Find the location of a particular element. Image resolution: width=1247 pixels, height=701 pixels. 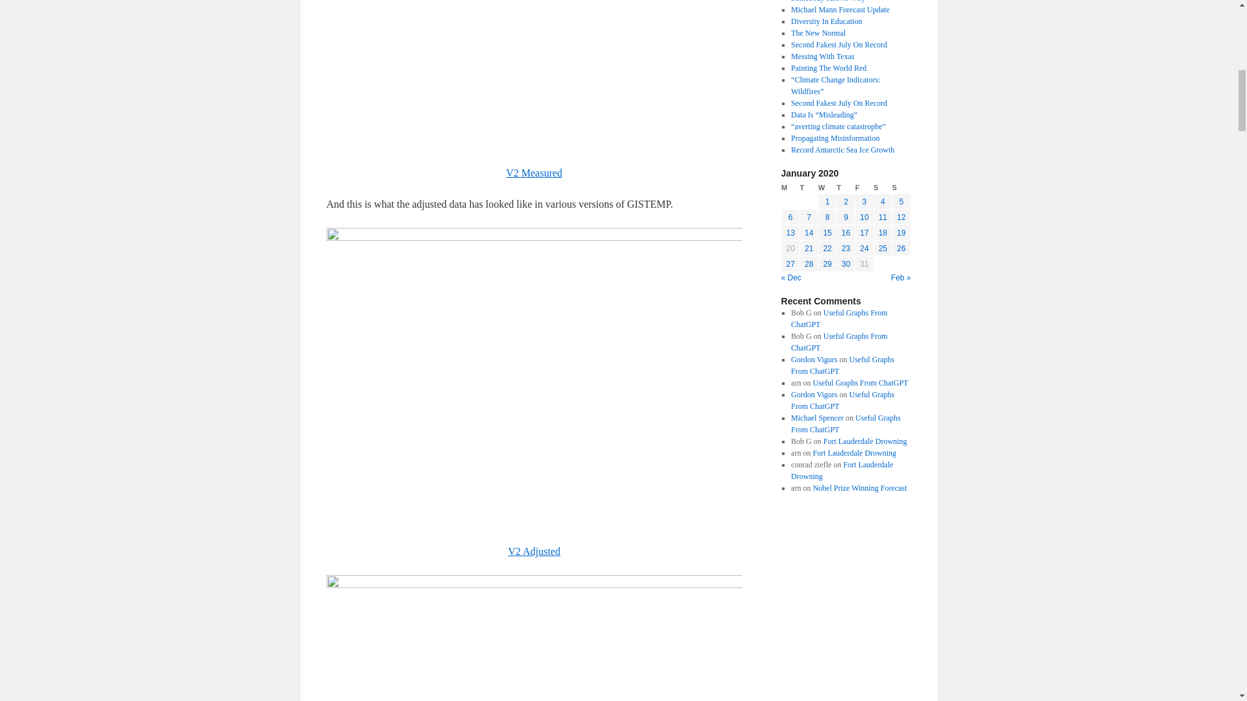

Saturday is located at coordinates (882, 188).